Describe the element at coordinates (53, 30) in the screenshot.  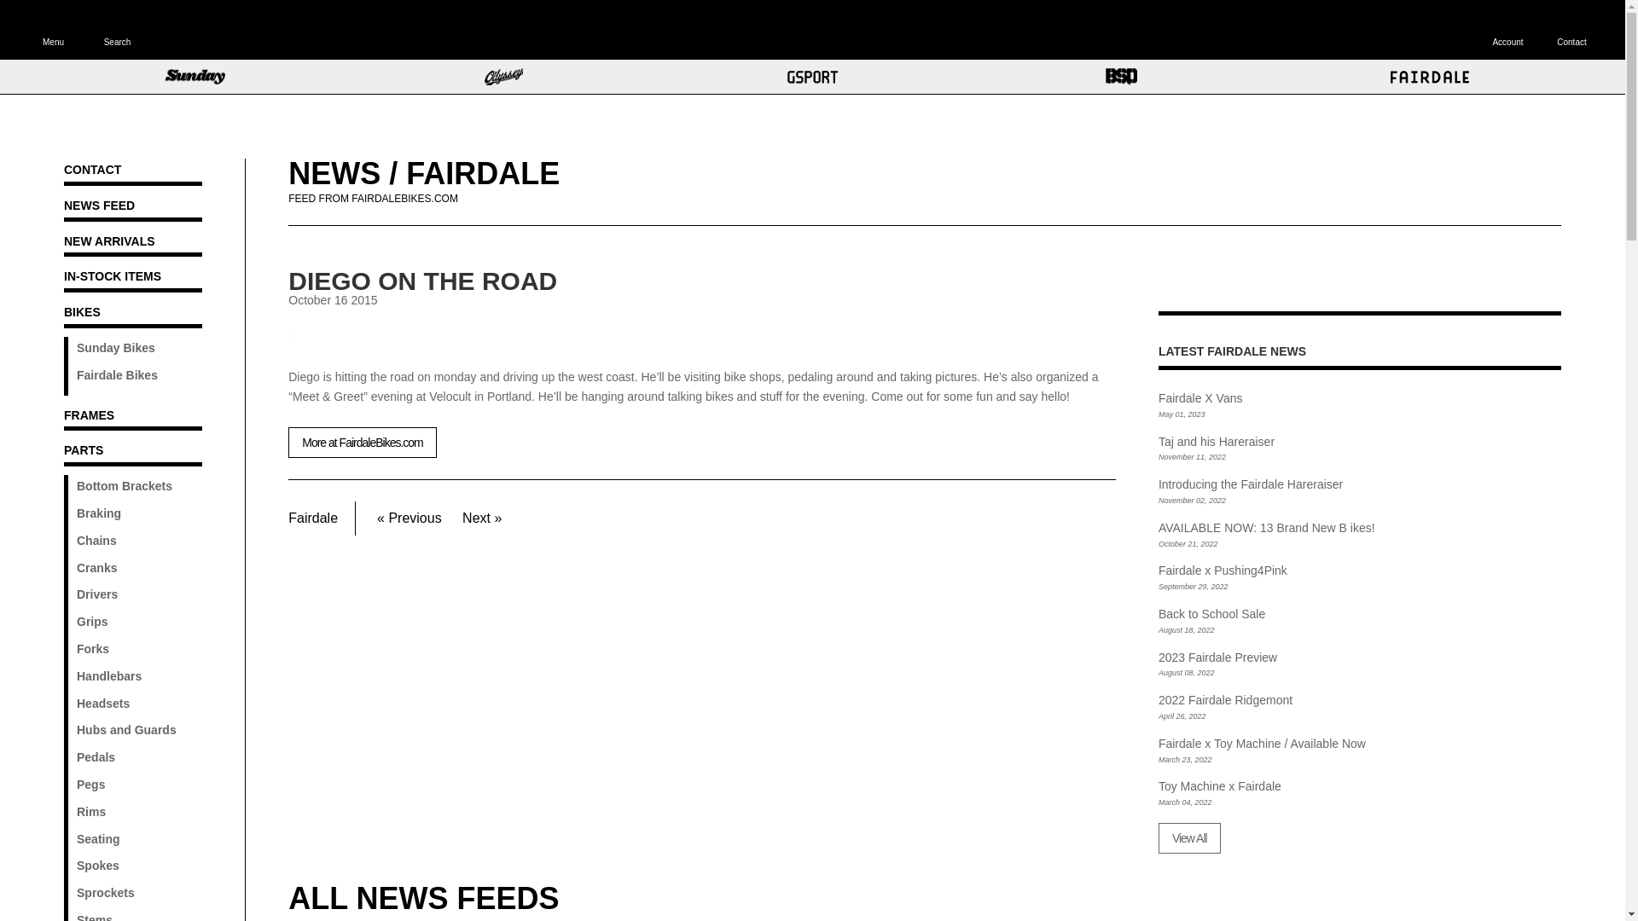
I see `  Menu` at that location.